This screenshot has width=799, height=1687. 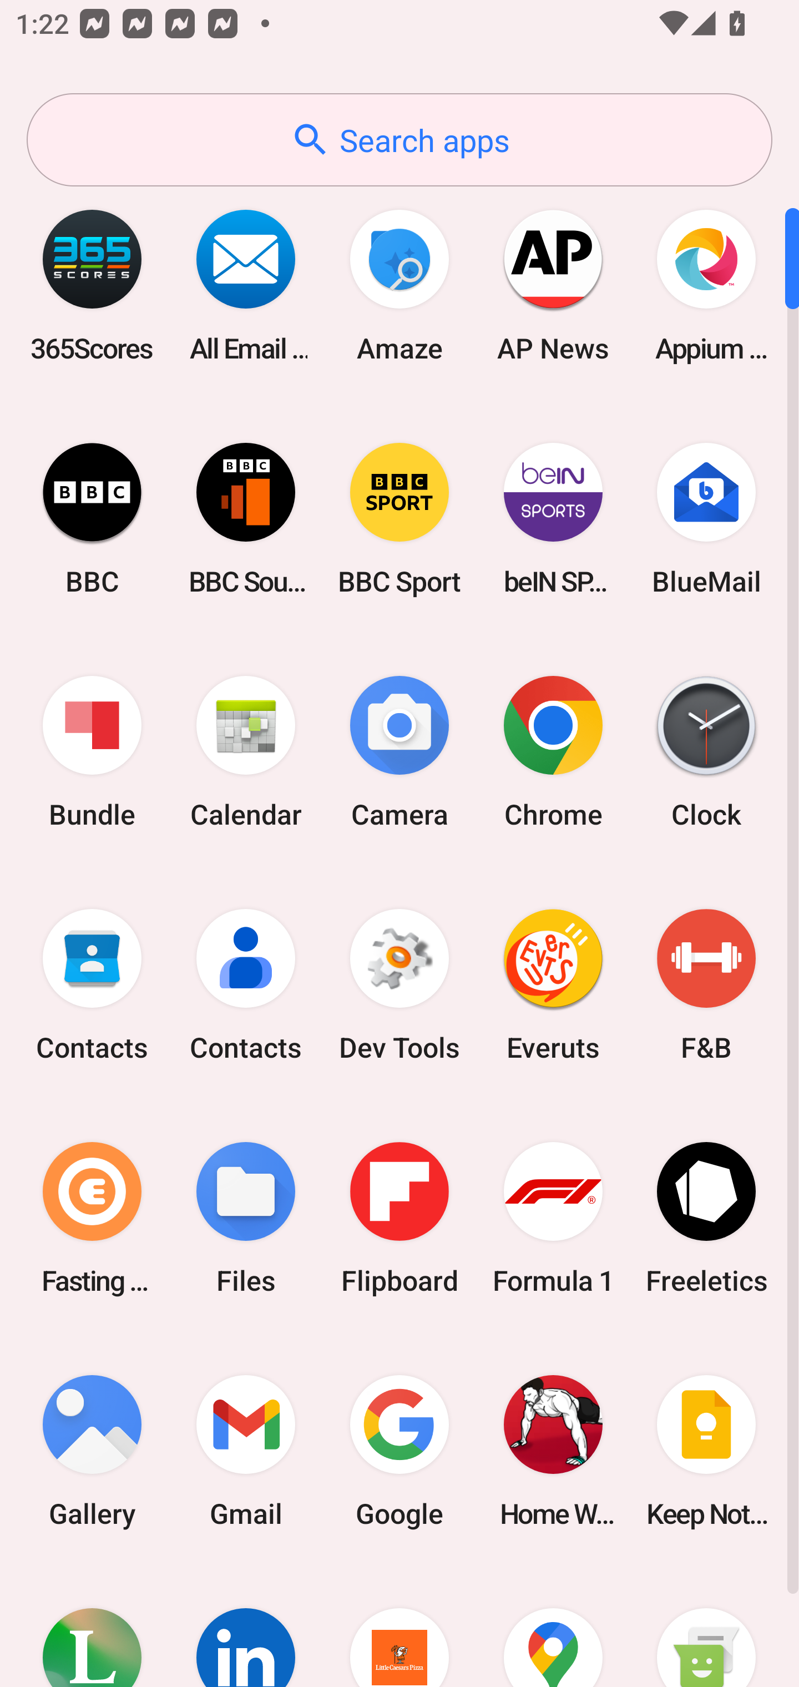 I want to click on Files, so click(x=246, y=1218).